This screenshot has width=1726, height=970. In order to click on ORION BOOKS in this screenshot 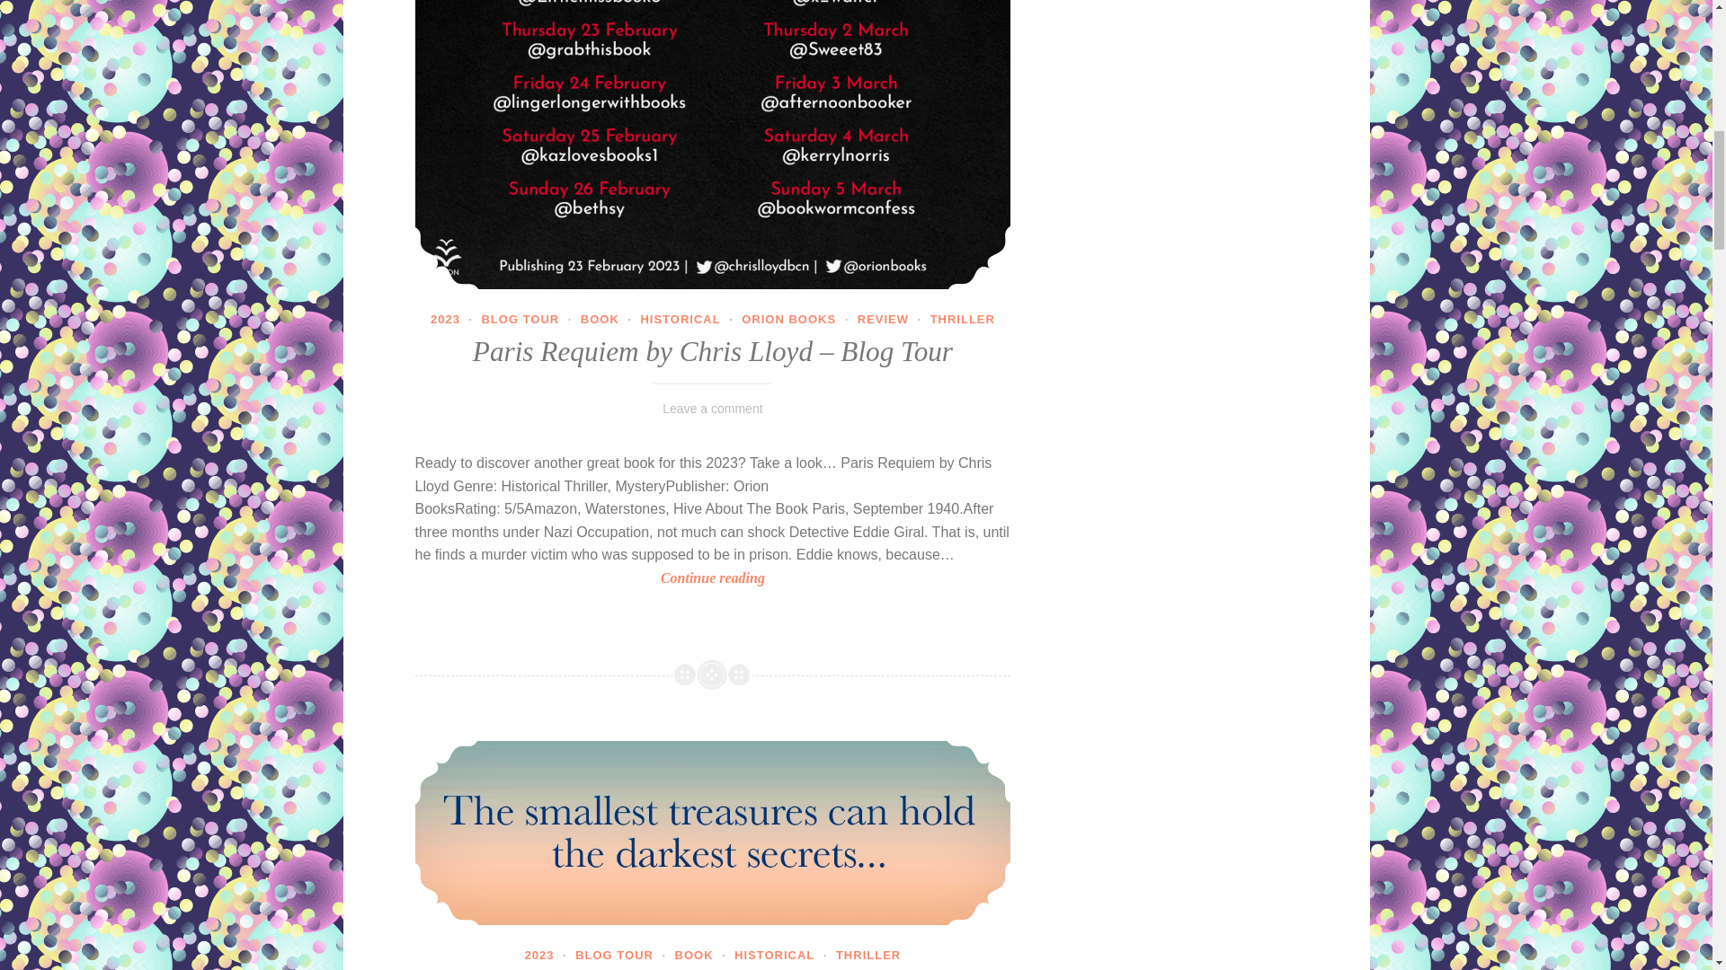, I will do `click(788, 318)`.